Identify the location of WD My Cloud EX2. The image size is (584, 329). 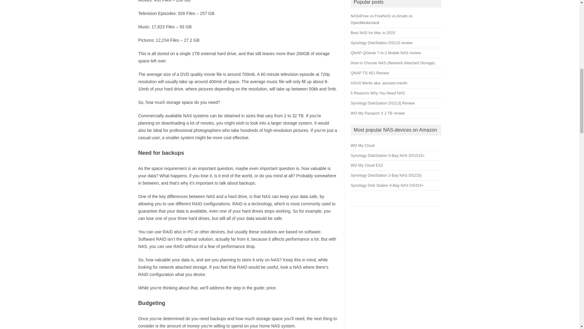
(367, 165).